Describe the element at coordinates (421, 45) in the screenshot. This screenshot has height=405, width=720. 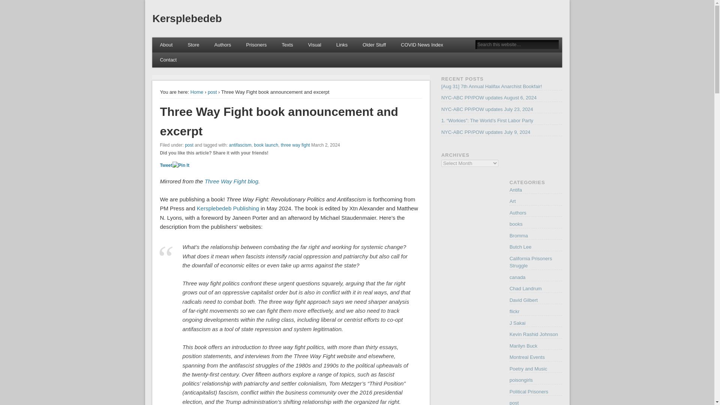
I see `COVID News Index` at that location.